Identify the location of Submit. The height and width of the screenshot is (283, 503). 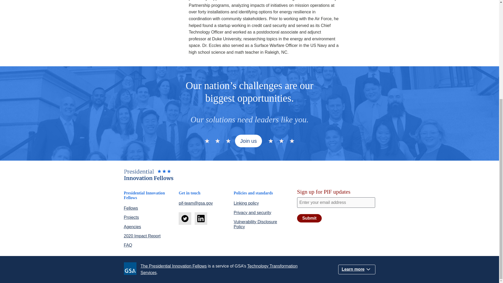
(309, 218).